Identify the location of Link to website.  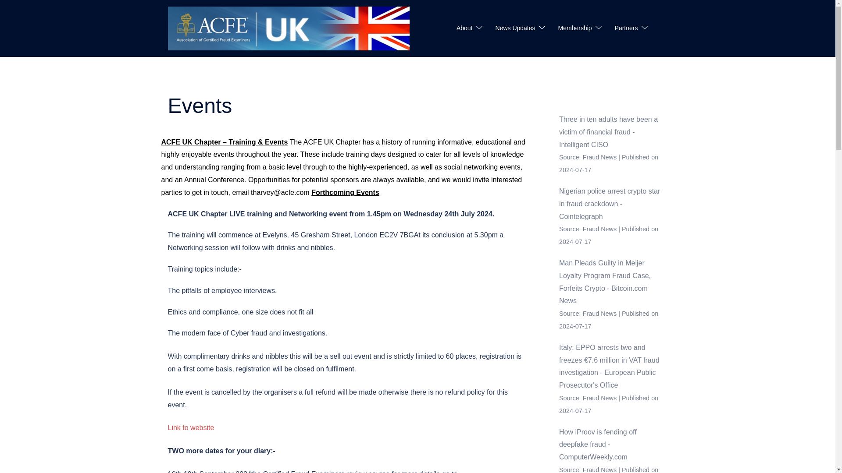
(190, 427).